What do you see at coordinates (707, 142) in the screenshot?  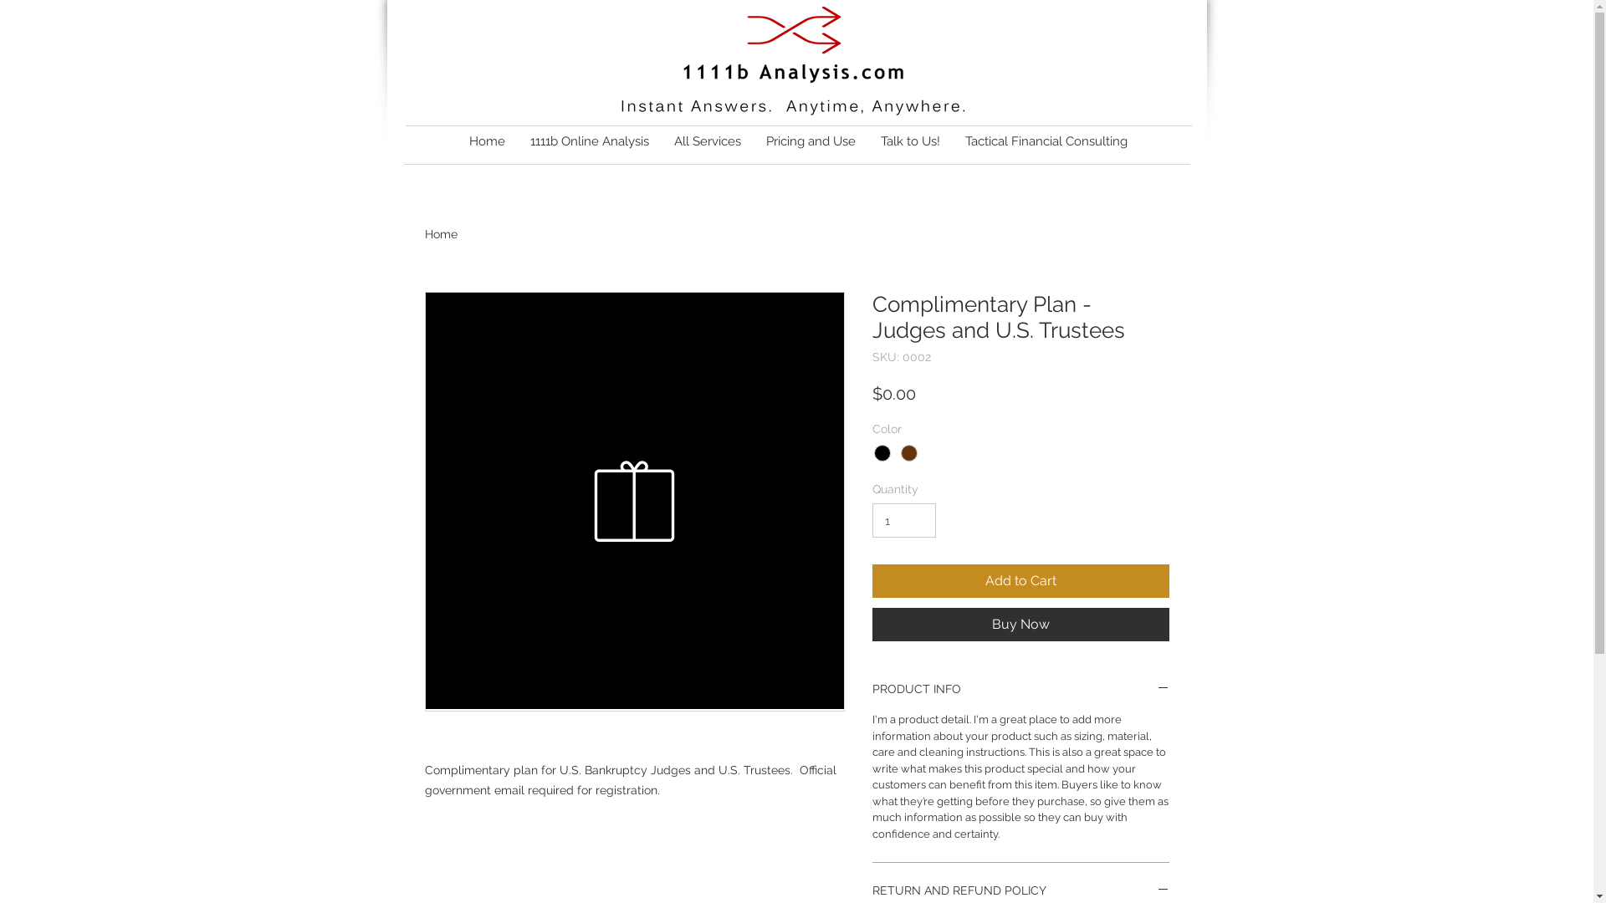 I see `All Services` at bounding box center [707, 142].